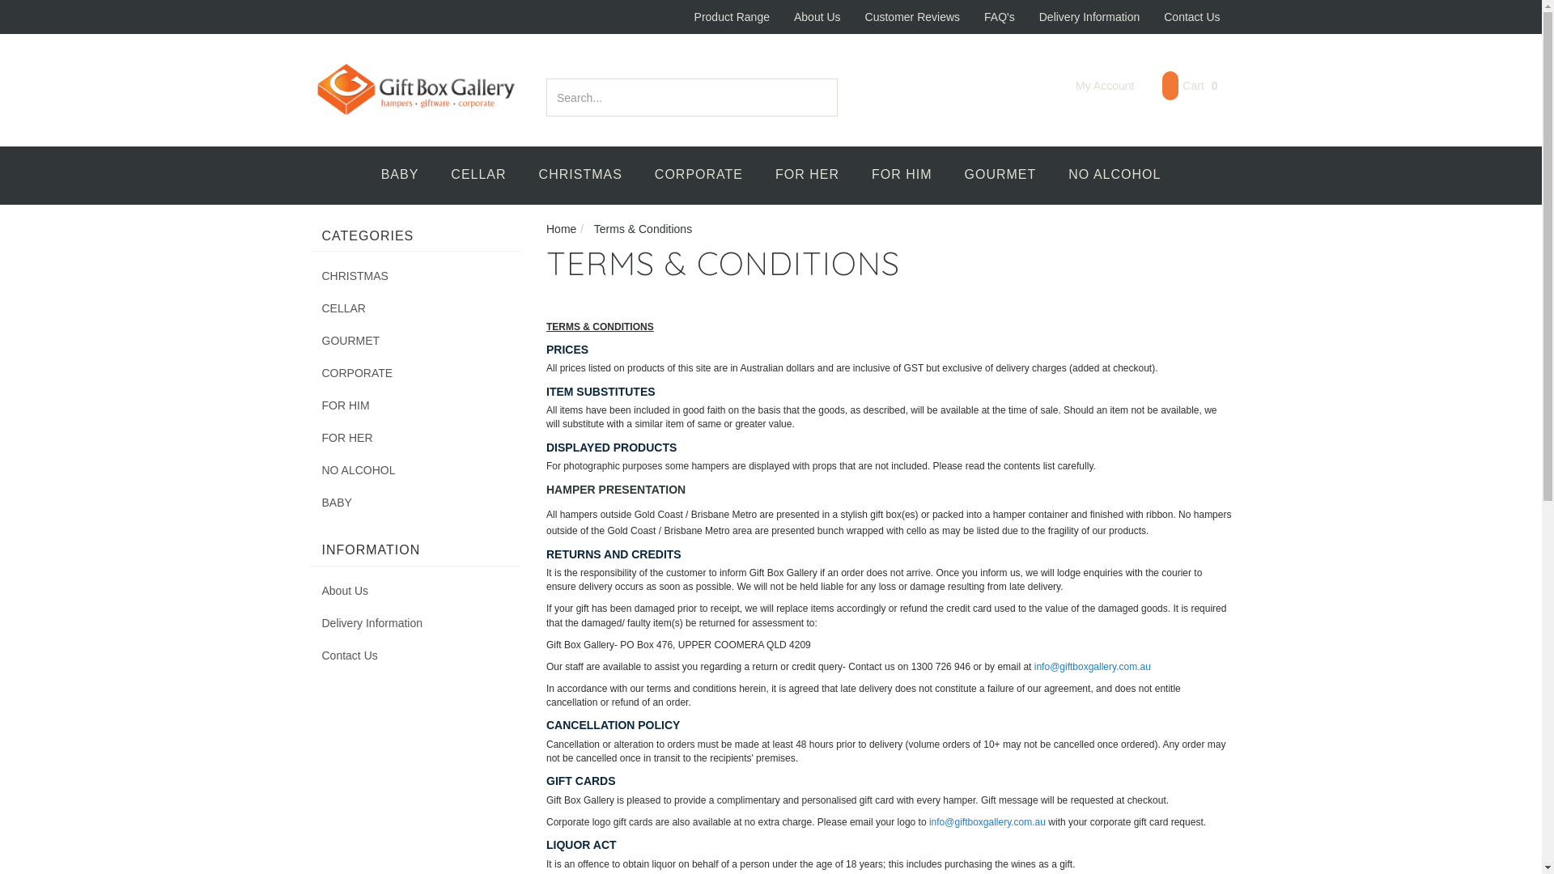 The image size is (1554, 874). What do you see at coordinates (732, 17) in the screenshot?
I see `Product Range` at bounding box center [732, 17].